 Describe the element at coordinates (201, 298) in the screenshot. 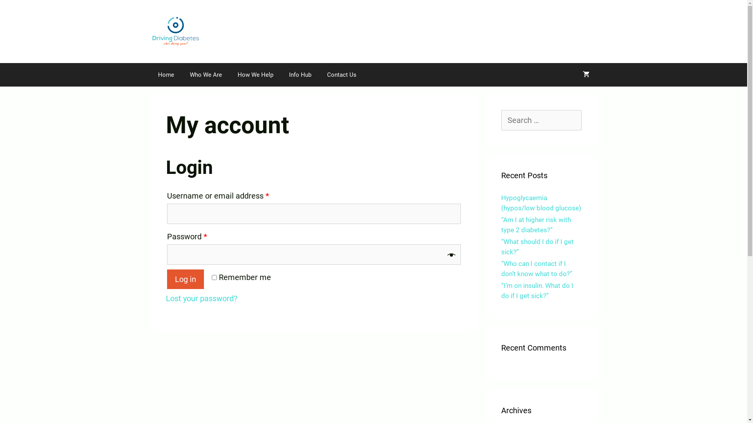

I see `Lost your password?` at that location.